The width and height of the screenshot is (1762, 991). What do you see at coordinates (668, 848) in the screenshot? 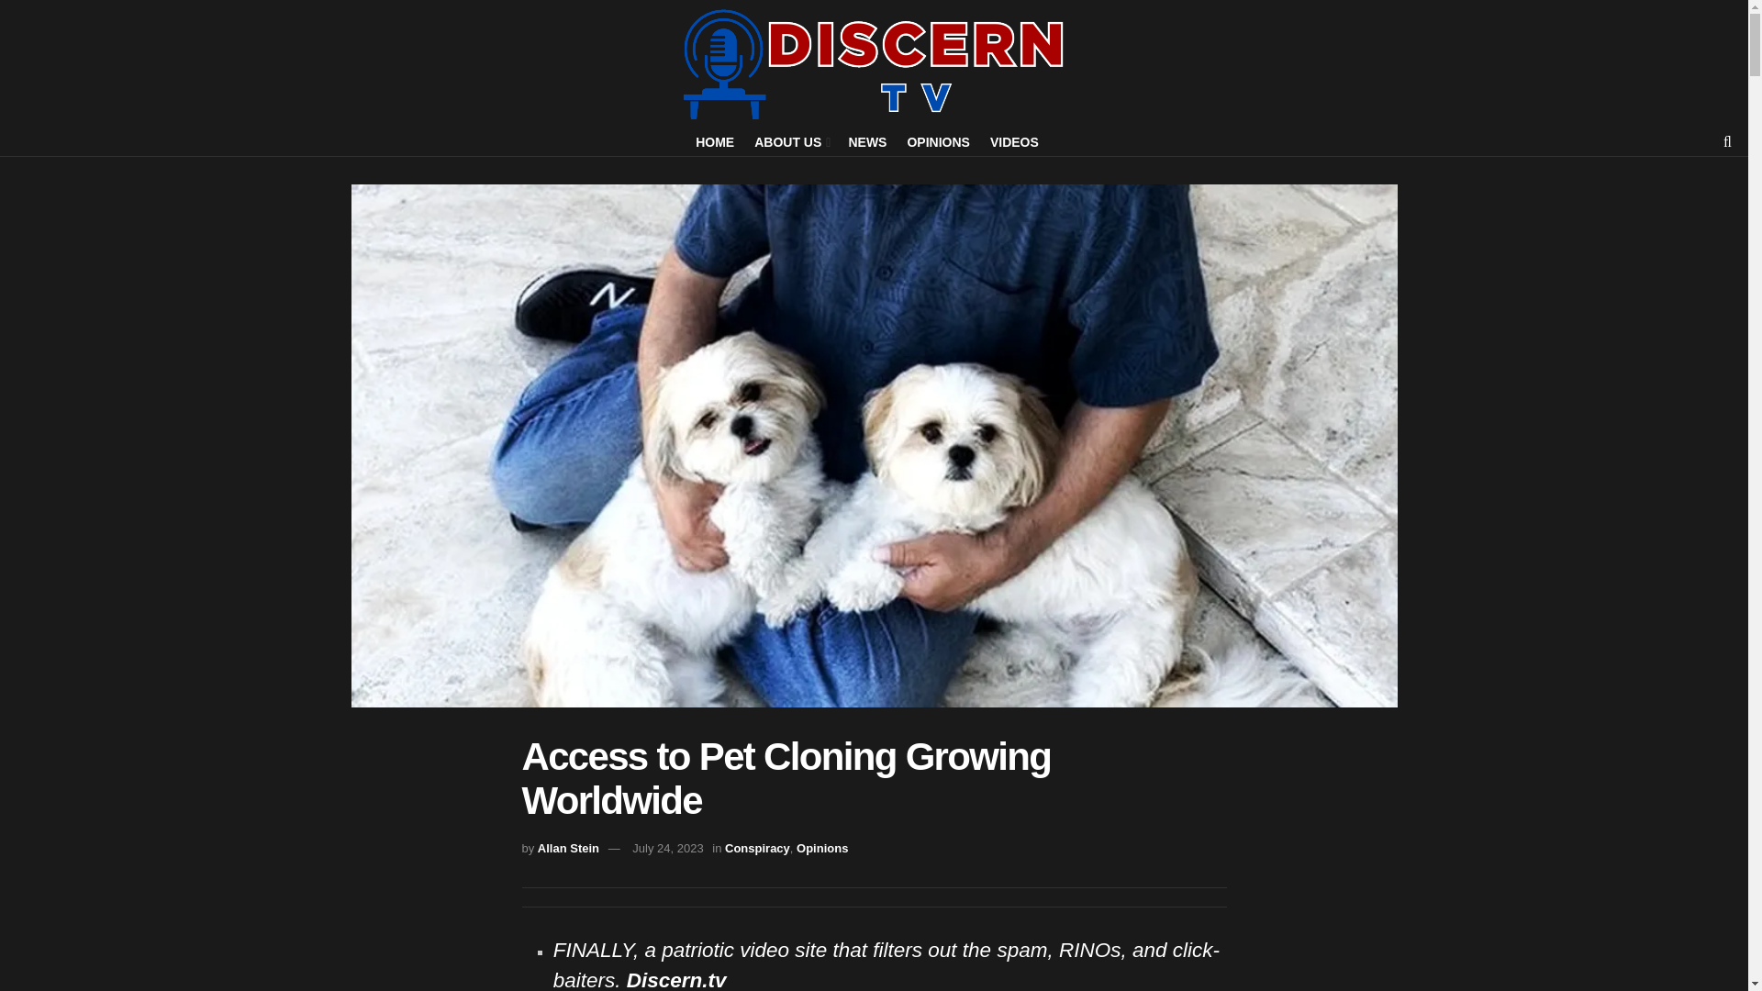
I see `July 24, 2023` at bounding box center [668, 848].